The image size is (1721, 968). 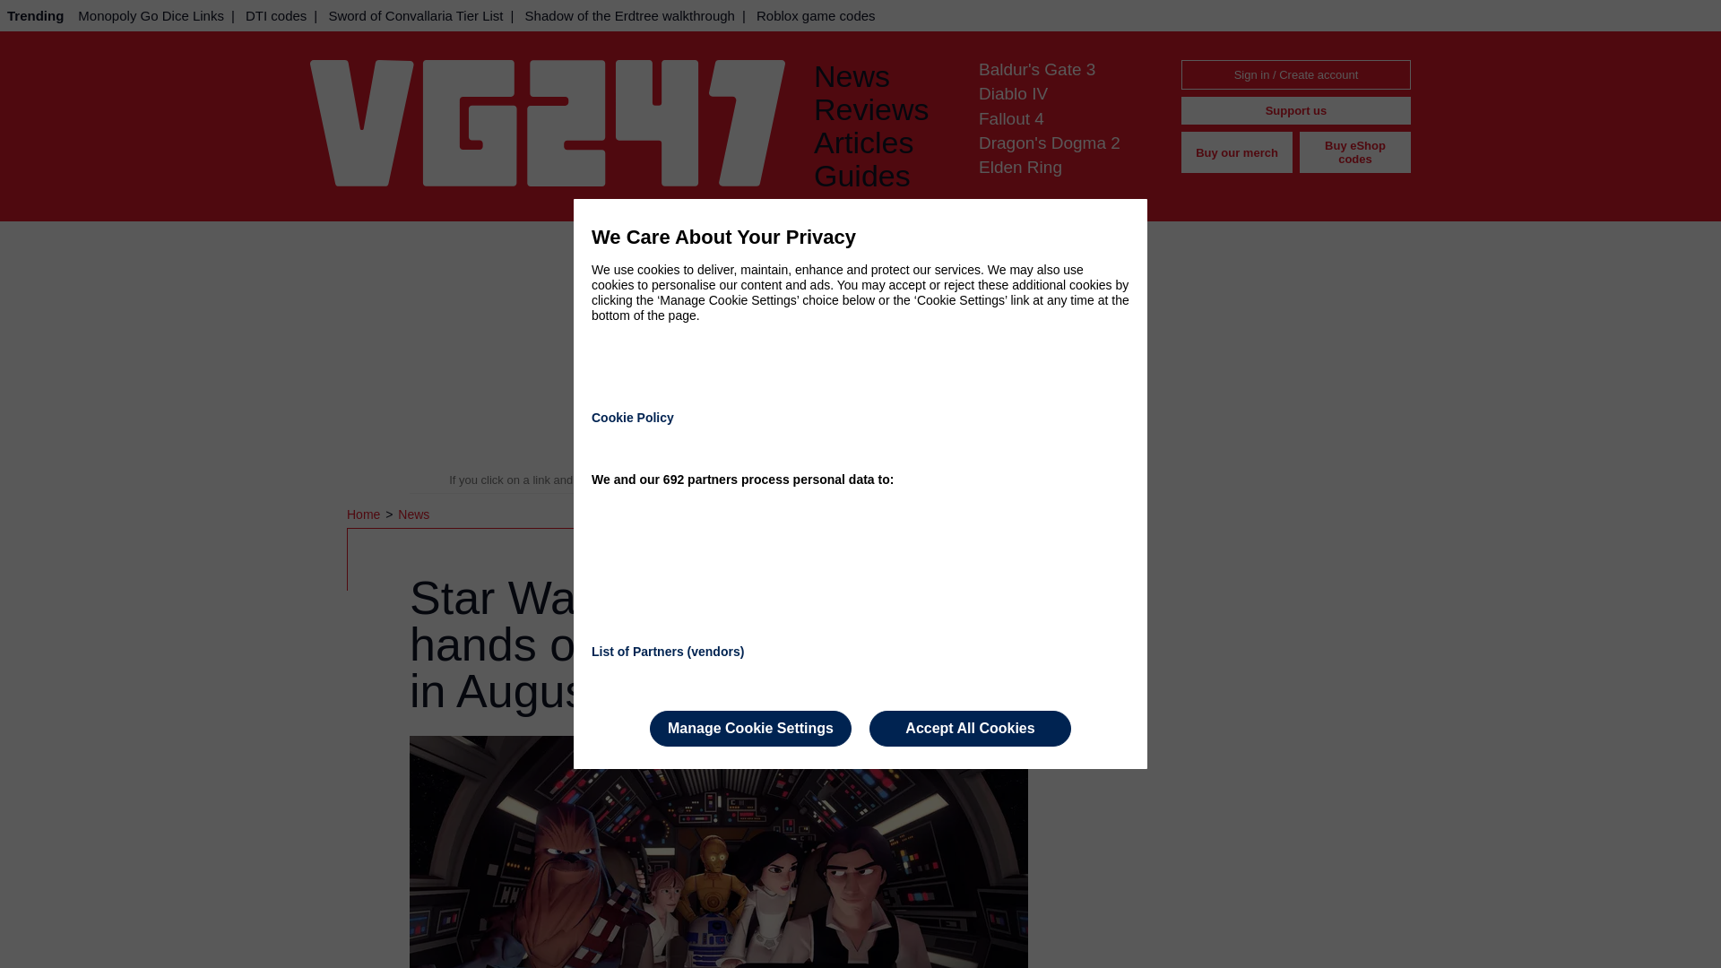 What do you see at coordinates (882, 176) in the screenshot?
I see `Guides` at bounding box center [882, 176].